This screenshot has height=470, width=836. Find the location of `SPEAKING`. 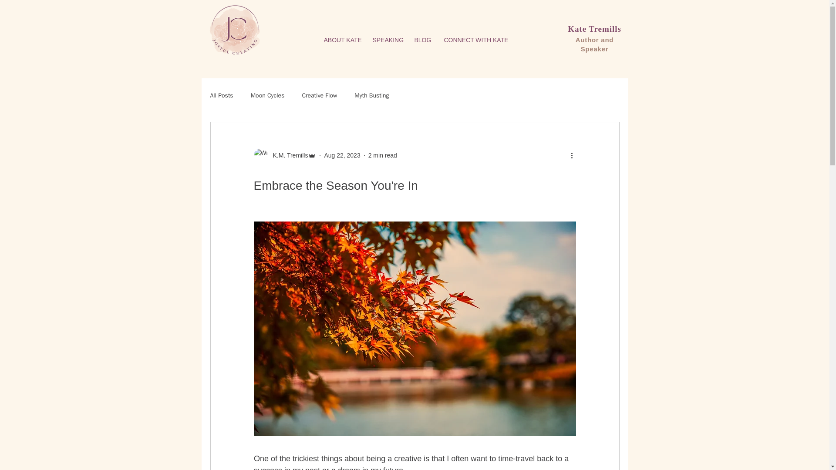

SPEAKING is located at coordinates (387, 40).